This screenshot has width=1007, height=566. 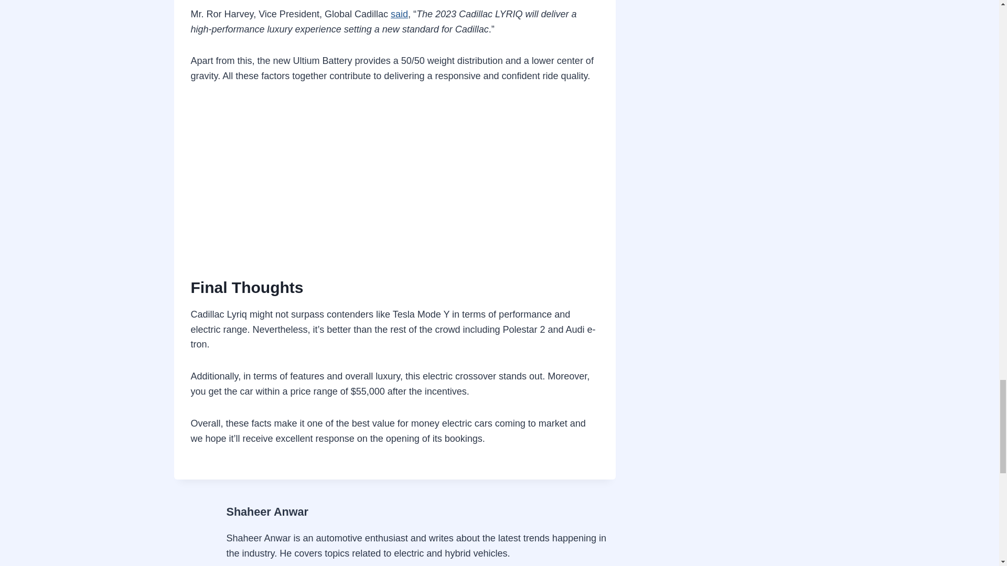 I want to click on said, so click(x=399, y=14).